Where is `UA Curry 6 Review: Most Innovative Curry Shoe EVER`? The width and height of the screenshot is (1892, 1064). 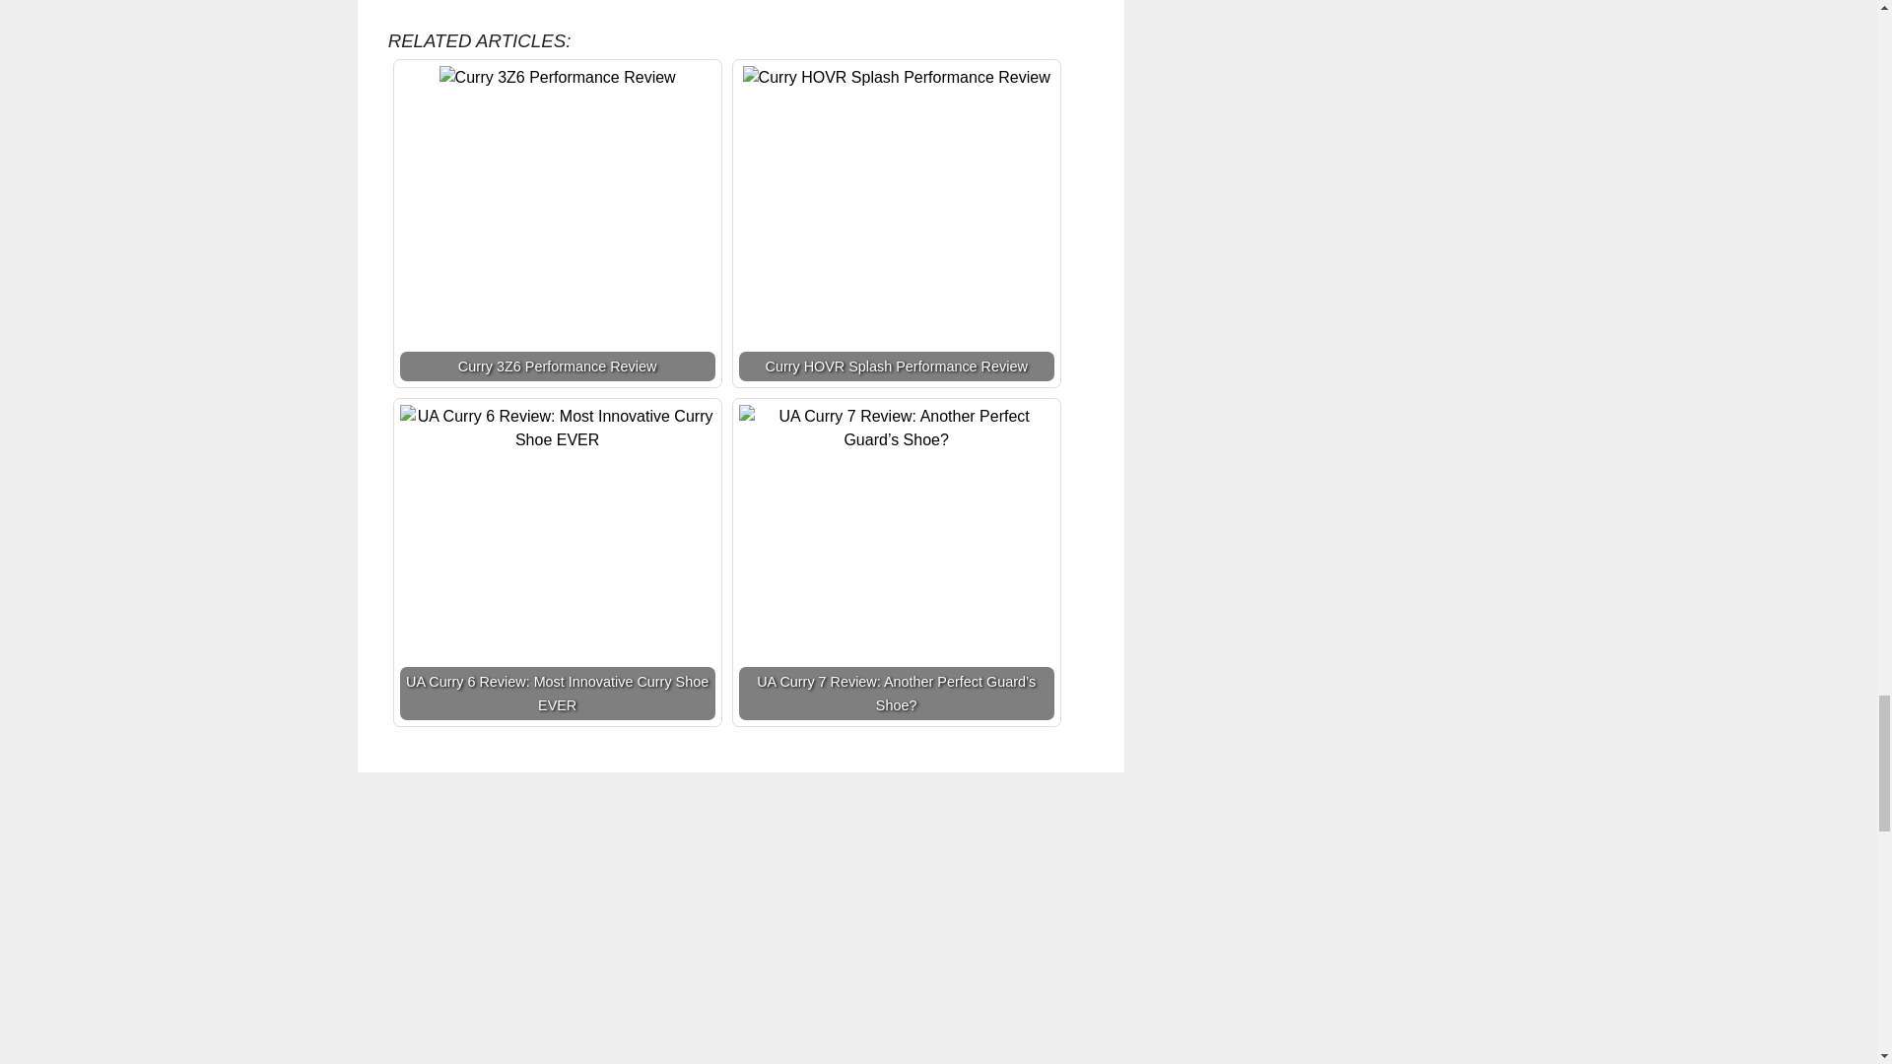 UA Curry 6 Review: Most Innovative Curry Shoe EVER is located at coordinates (557, 429).